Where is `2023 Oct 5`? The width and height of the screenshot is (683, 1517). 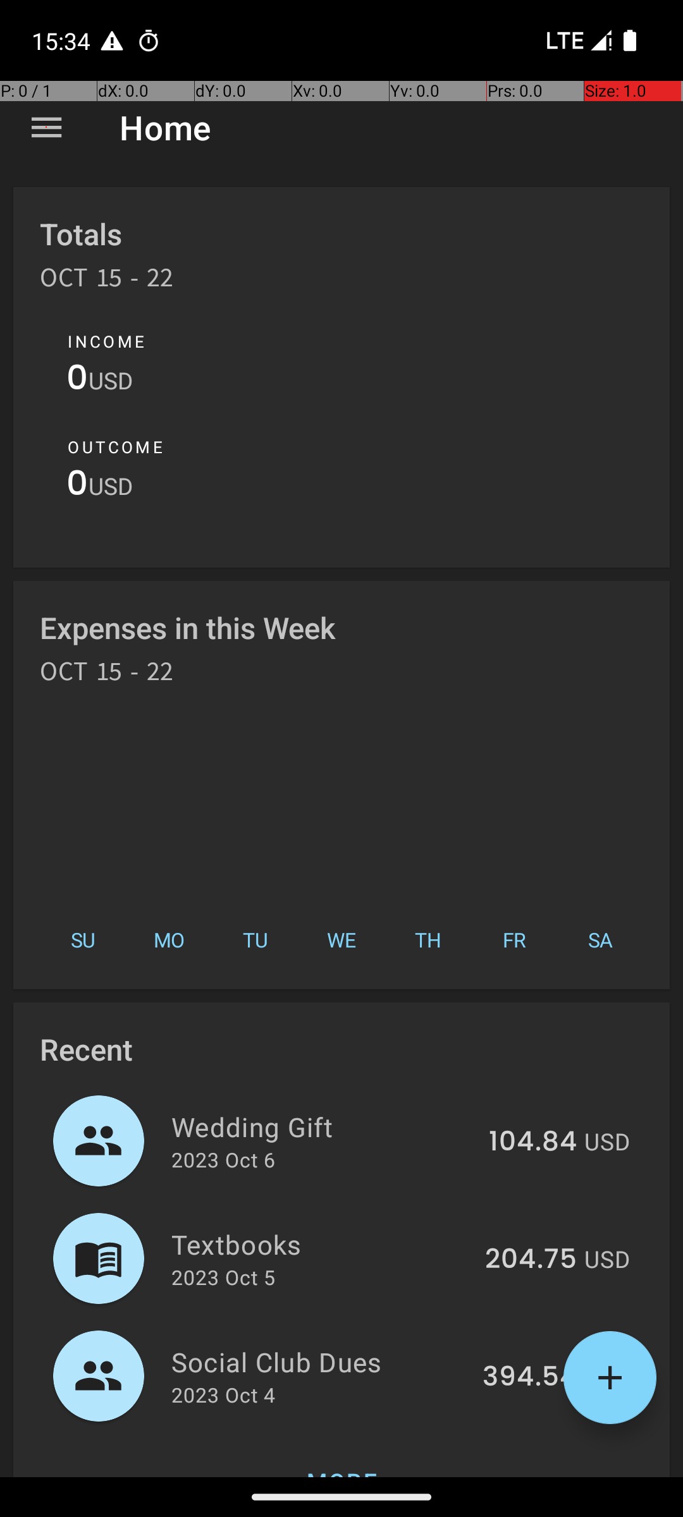 2023 Oct 5 is located at coordinates (223, 1277).